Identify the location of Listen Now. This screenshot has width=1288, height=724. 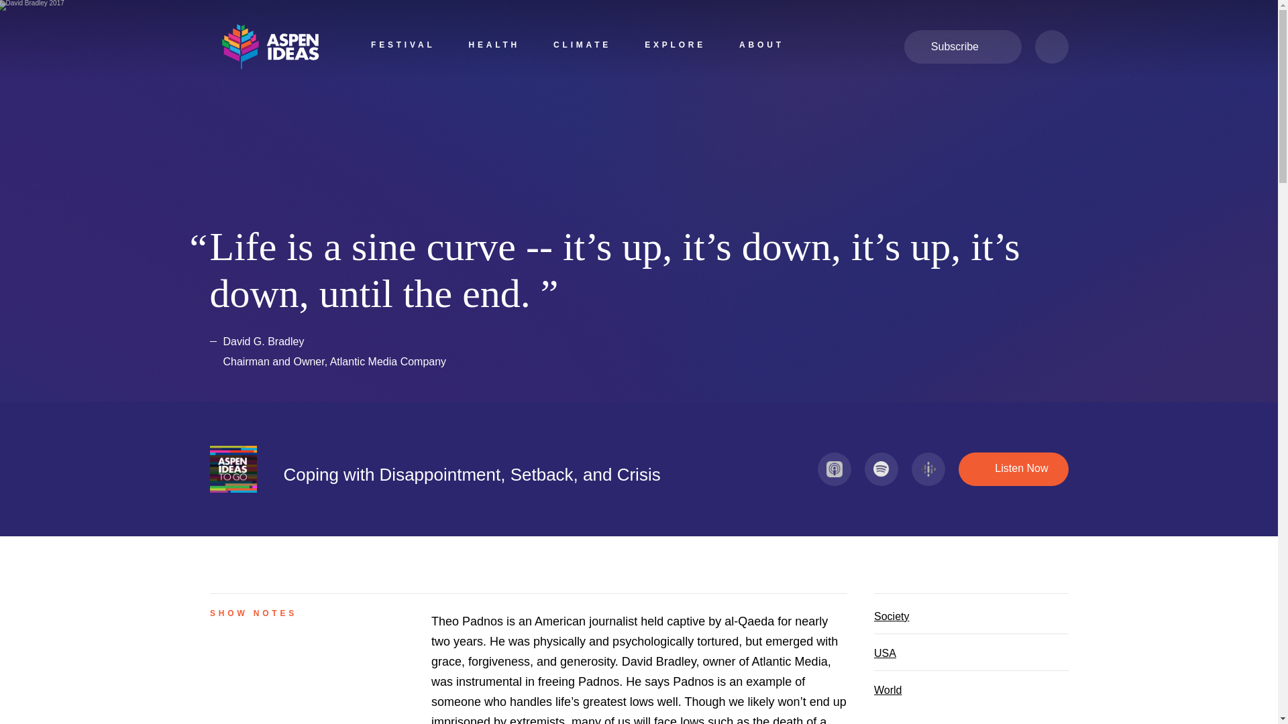
(1013, 469).